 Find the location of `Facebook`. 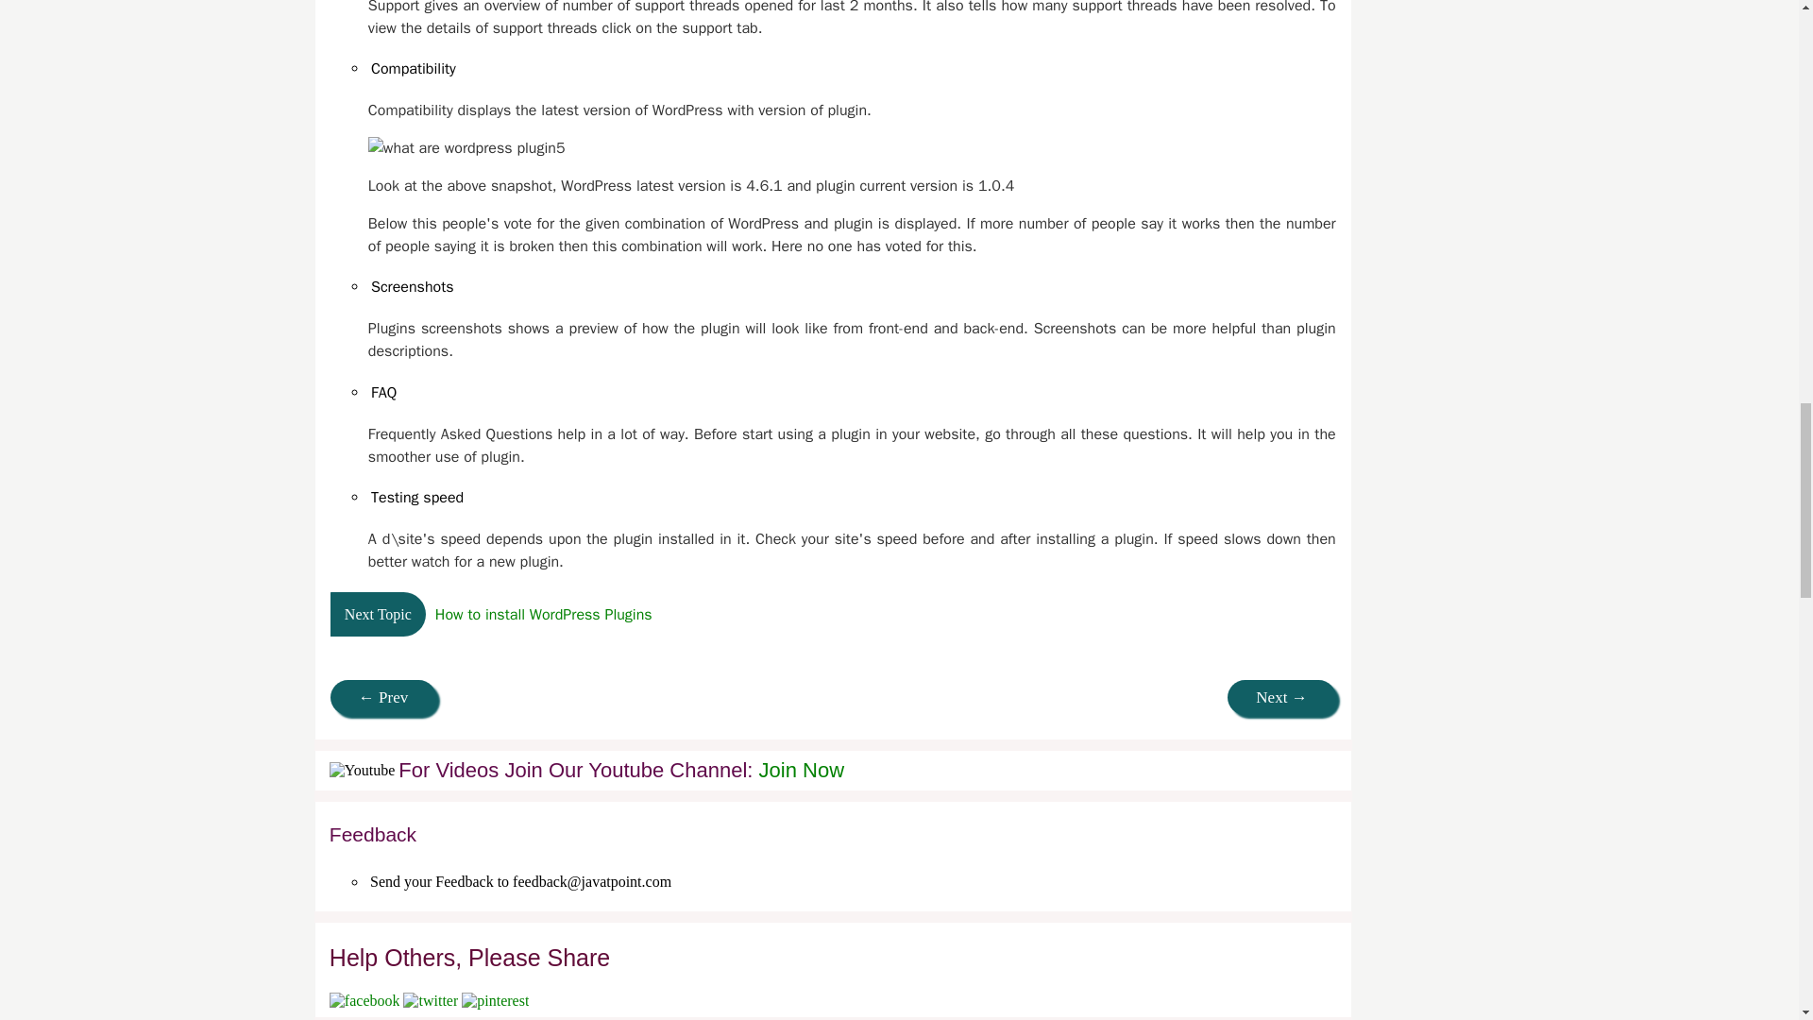

Facebook is located at coordinates (364, 1000).